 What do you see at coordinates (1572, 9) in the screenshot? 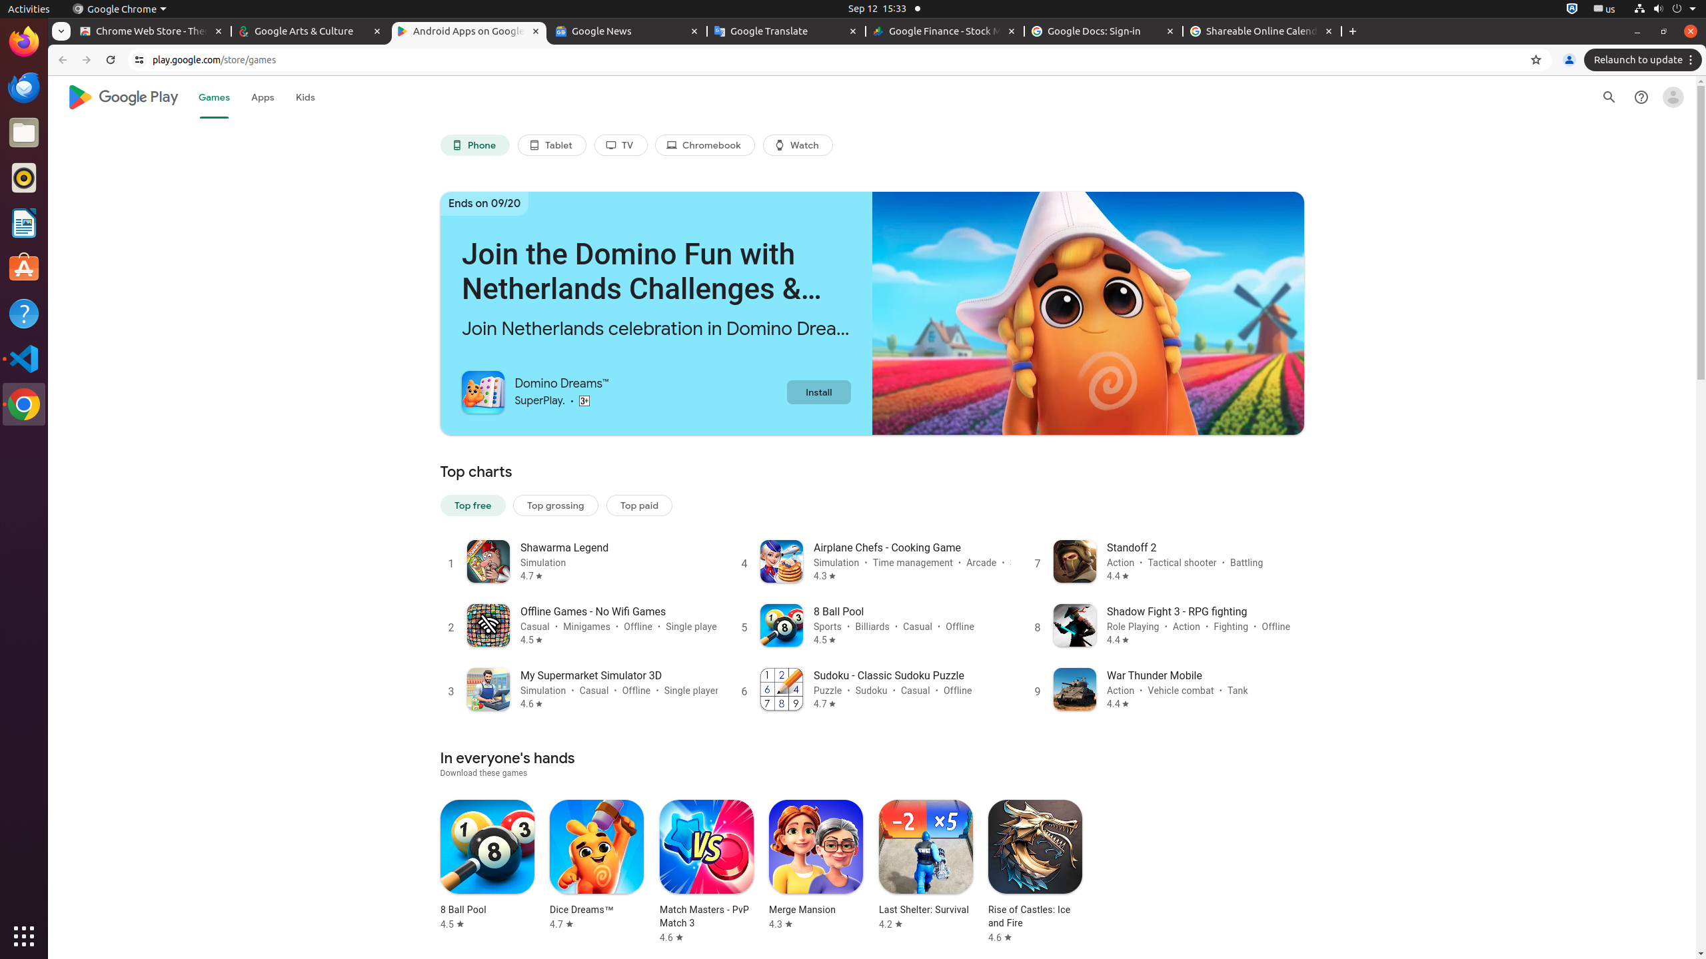
I see `:1.72/StatusNotifierItem` at bounding box center [1572, 9].